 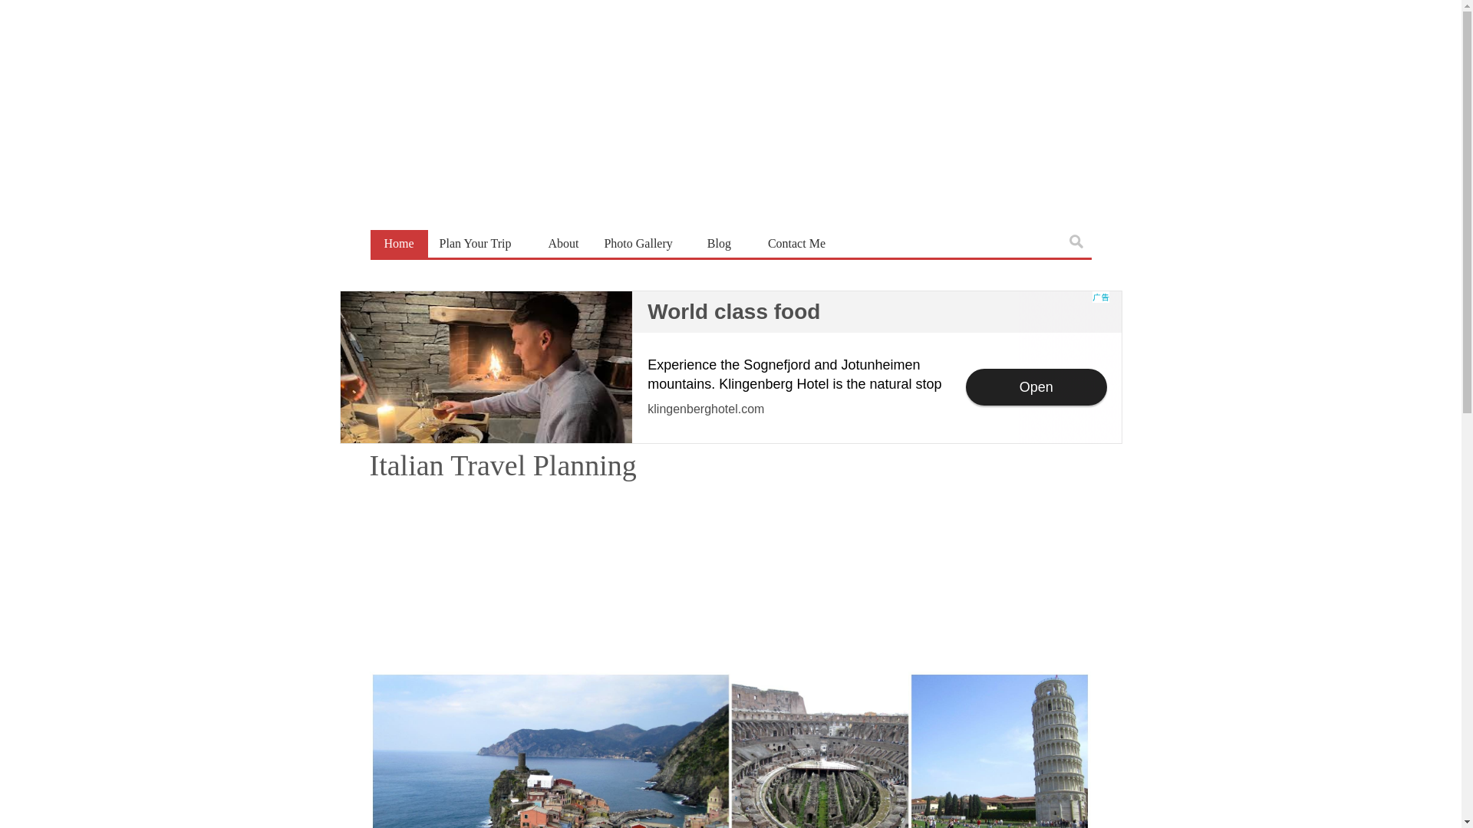 I want to click on Advertisement, so click(x=730, y=580).